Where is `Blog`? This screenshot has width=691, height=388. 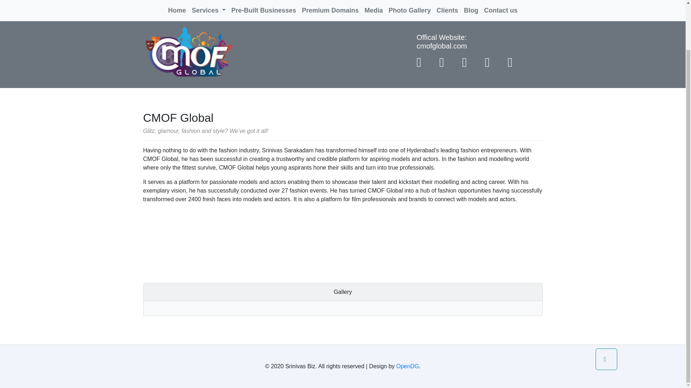 Blog is located at coordinates (471, 6).